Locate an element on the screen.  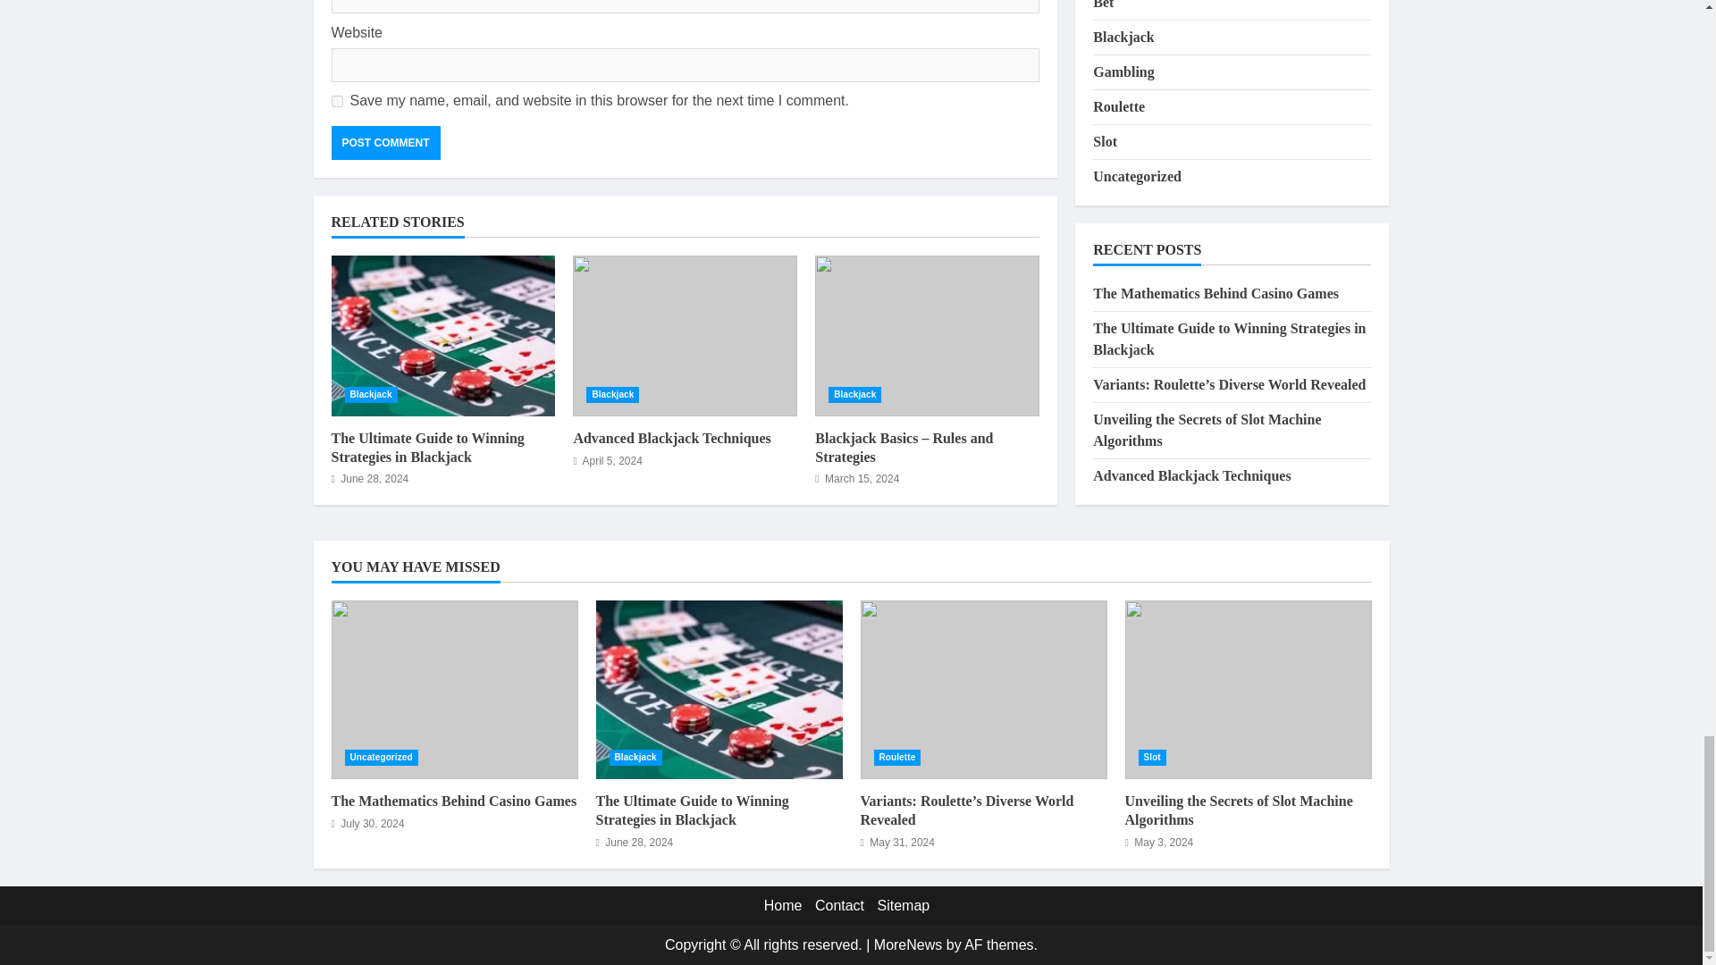
Advanced Blackjack Techniques is located at coordinates (685, 336).